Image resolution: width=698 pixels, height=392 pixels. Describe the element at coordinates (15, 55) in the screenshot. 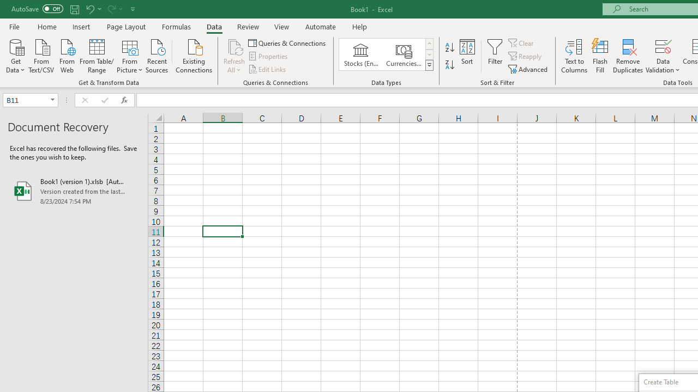

I see `Get Data` at that location.